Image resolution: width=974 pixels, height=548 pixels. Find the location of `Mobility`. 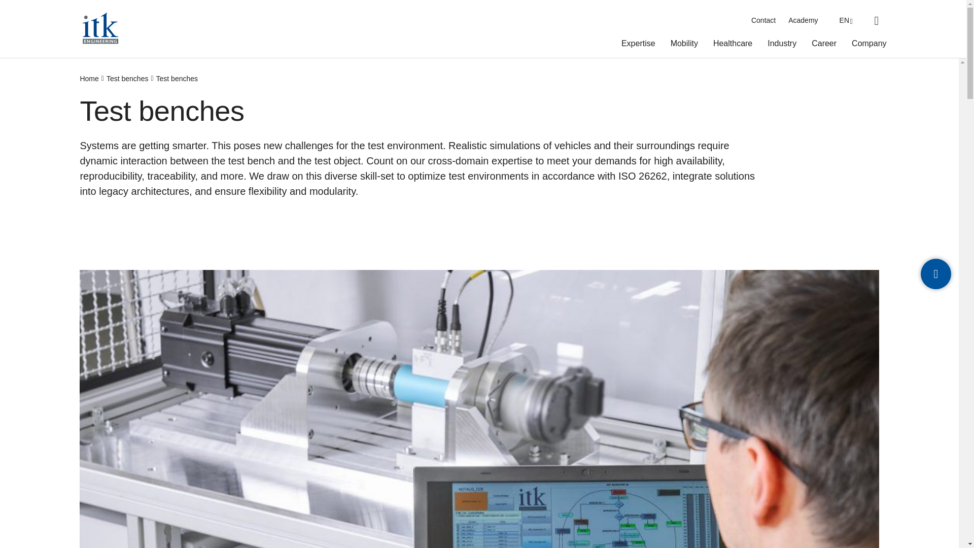

Mobility is located at coordinates (684, 46).